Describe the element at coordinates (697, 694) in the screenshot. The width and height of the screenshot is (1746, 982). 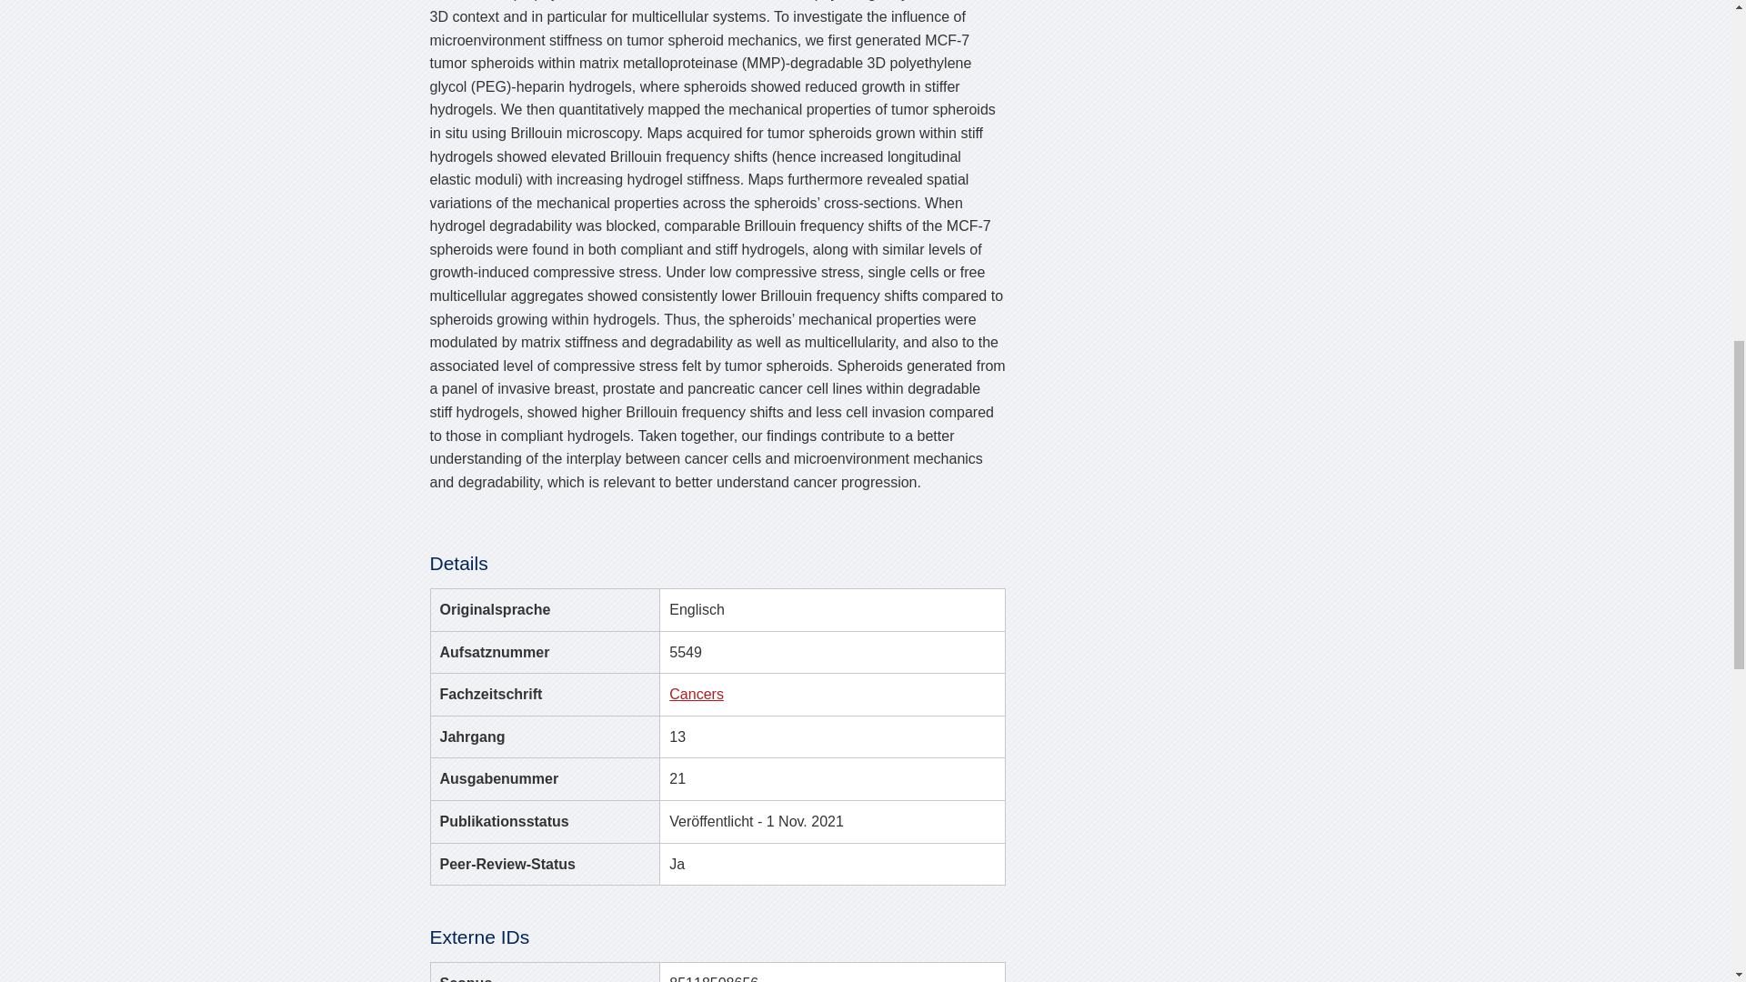
I see `Cancers` at that location.